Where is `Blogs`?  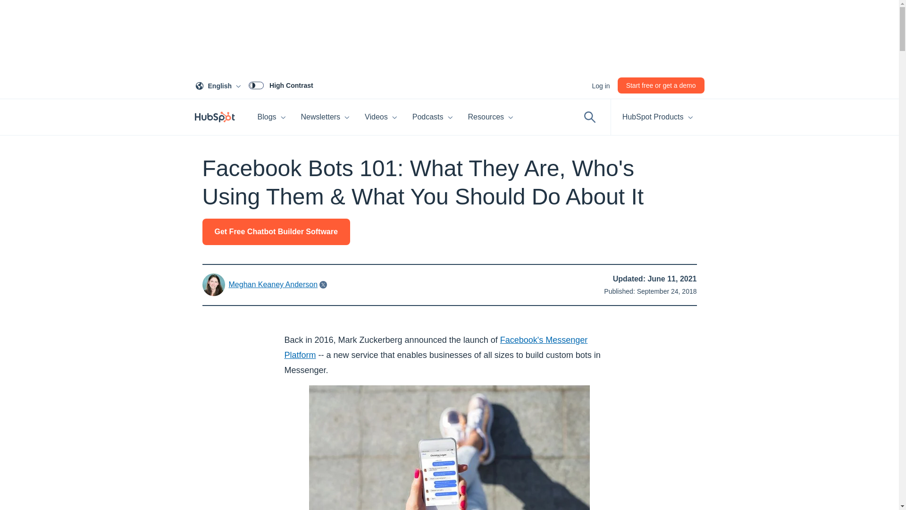
Blogs is located at coordinates (272, 117).